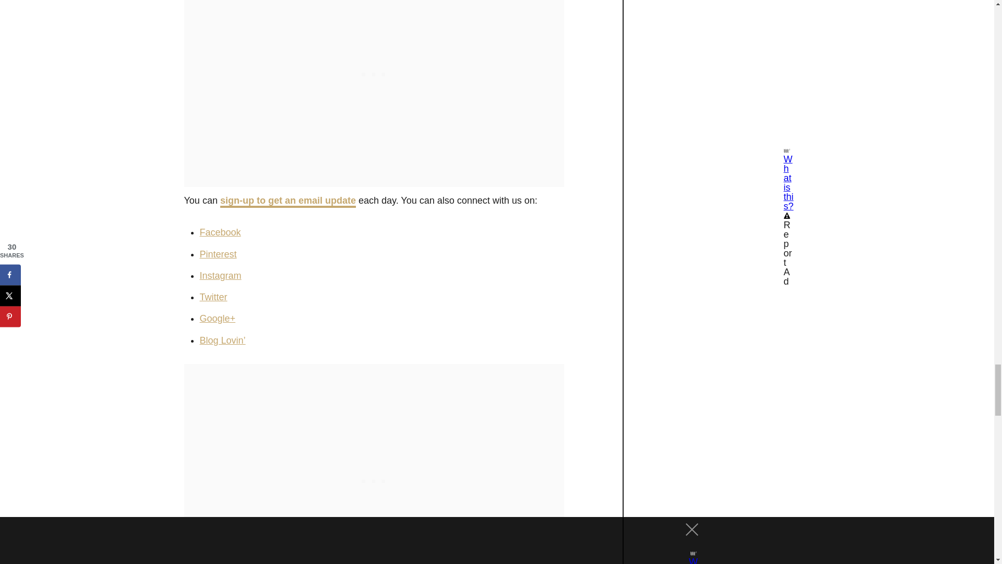 This screenshot has width=1002, height=564. What do you see at coordinates (222, 340) in the screenshot?
I see `BlogLovin` at bounding box center [222, 340].